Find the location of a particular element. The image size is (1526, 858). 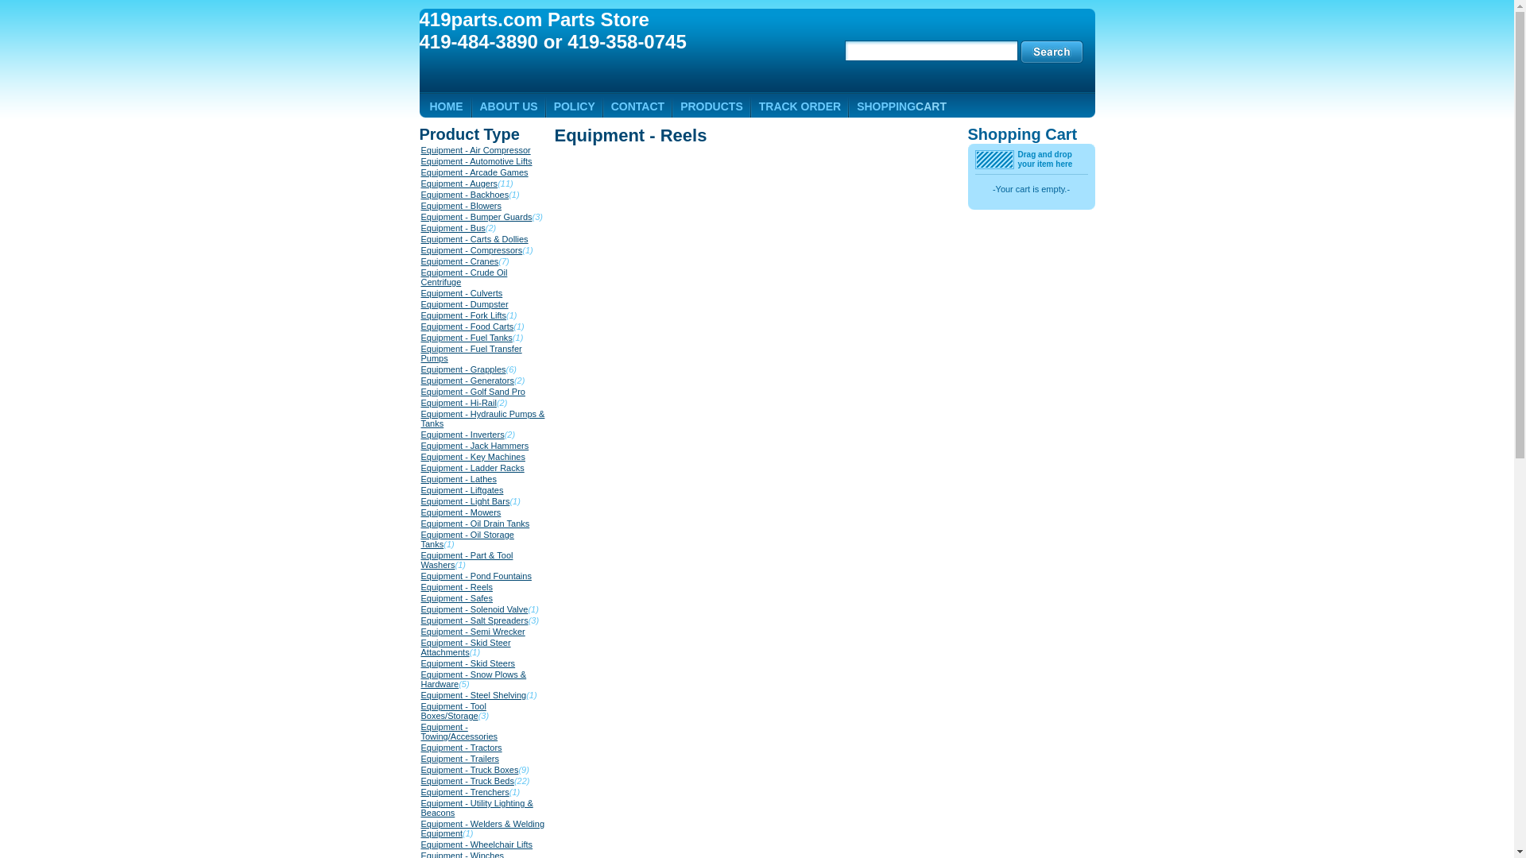

Equipment - Snow Plows & Hardware is located at coordinates (474, 679).